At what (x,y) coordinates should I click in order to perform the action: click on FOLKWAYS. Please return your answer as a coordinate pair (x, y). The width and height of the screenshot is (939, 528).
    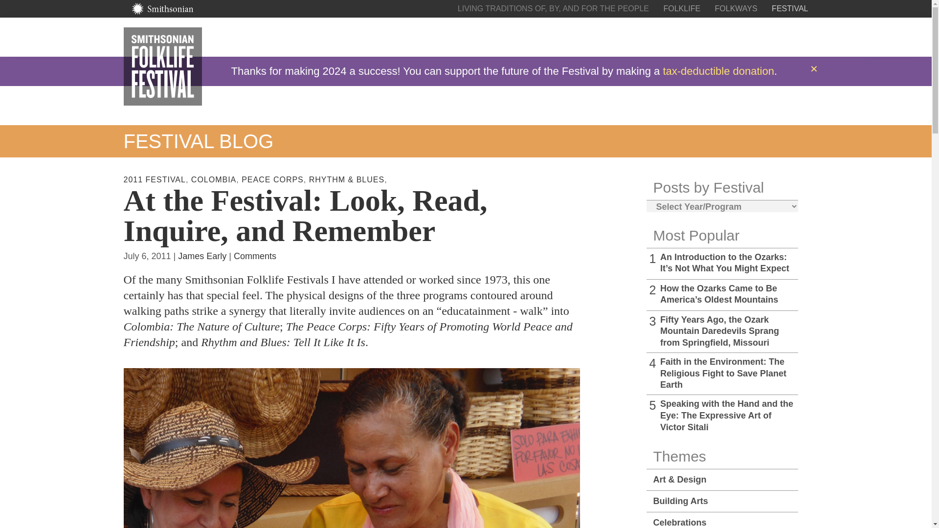
    Looking at the image, I should click on (736, 8).